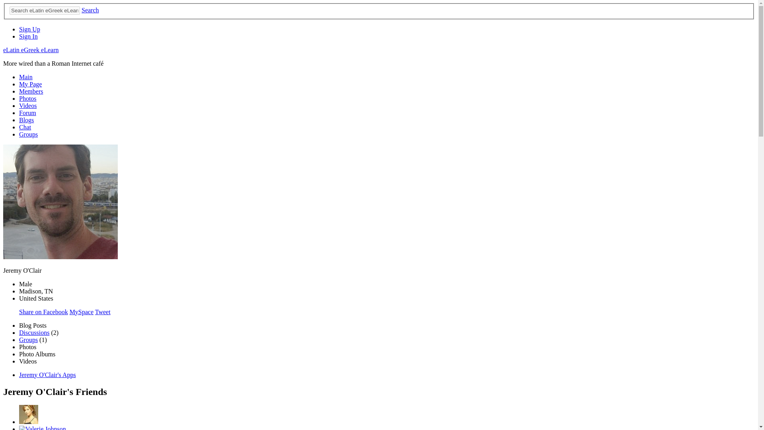 The height and width of the screenshot is (430, 764). Describe the element at coordinates (28, 339) in the screenshot. I see `Groups` at that location.